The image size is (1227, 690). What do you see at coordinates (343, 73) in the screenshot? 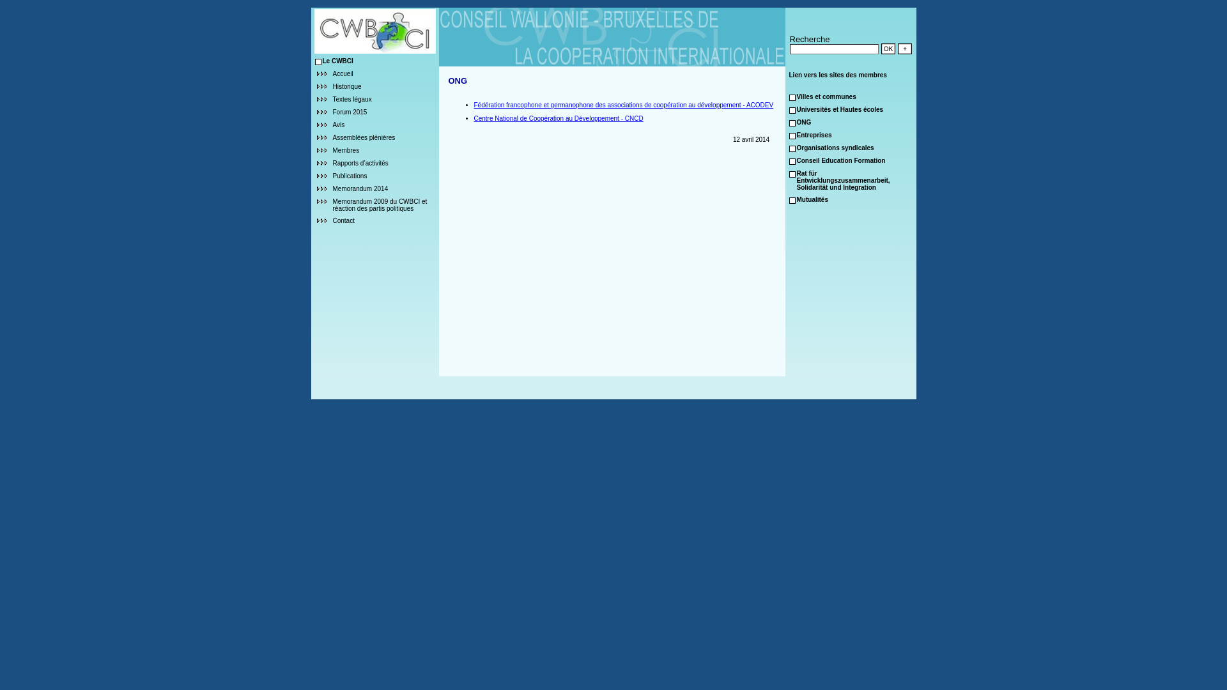
I see `Accueil` at bounding box center [343, 73].